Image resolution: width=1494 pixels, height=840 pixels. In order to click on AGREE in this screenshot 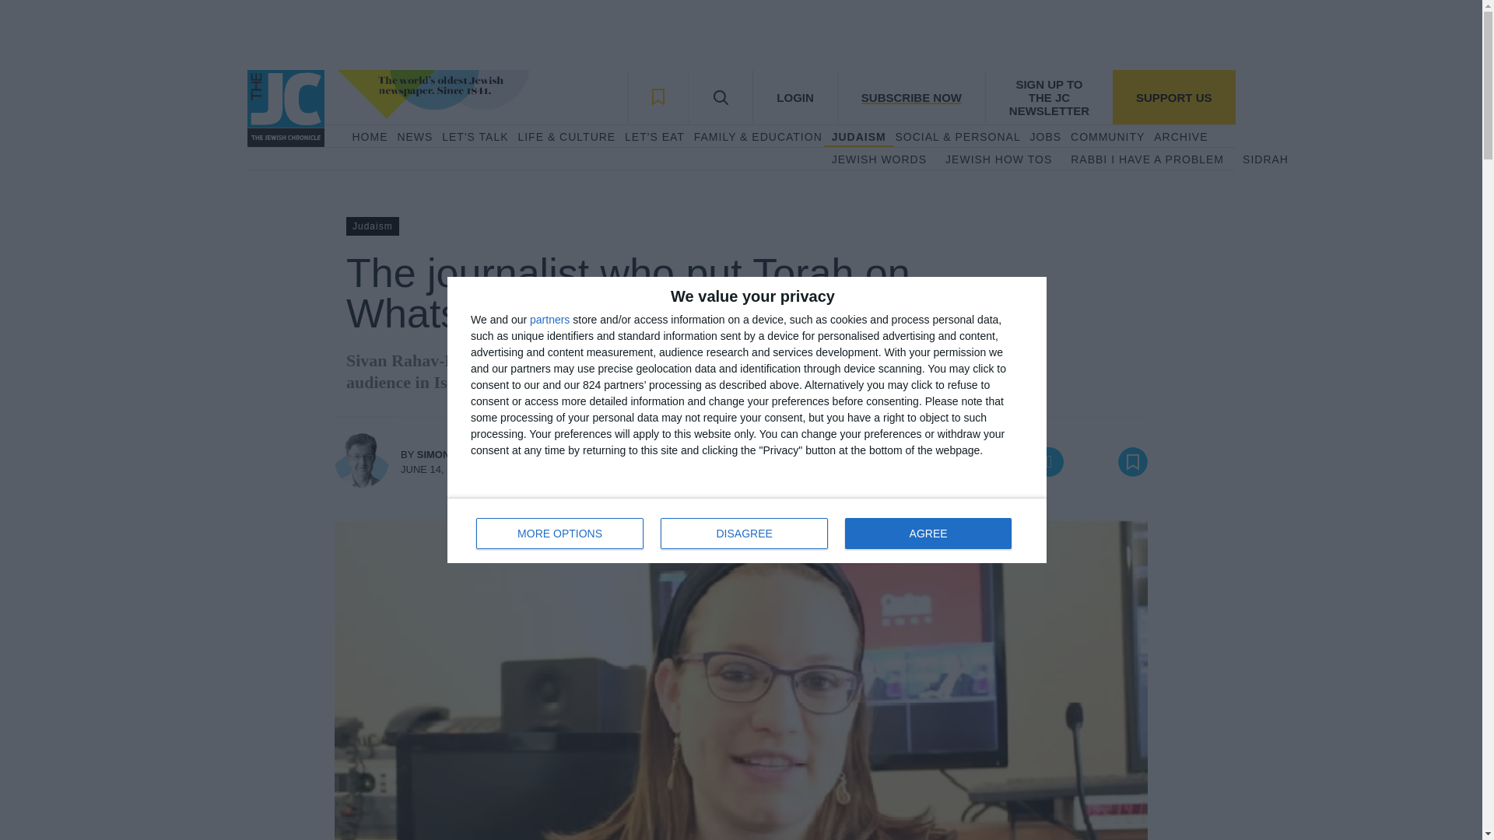, I will do `click(928, 534)`.